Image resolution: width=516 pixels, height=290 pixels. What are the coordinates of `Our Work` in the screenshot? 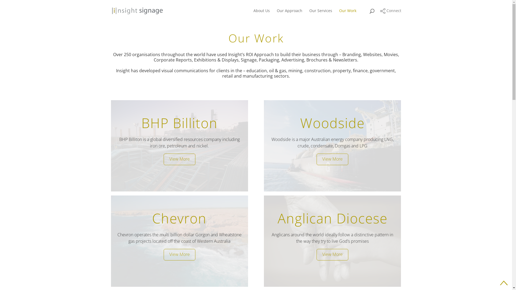 It's located at (348, 15).